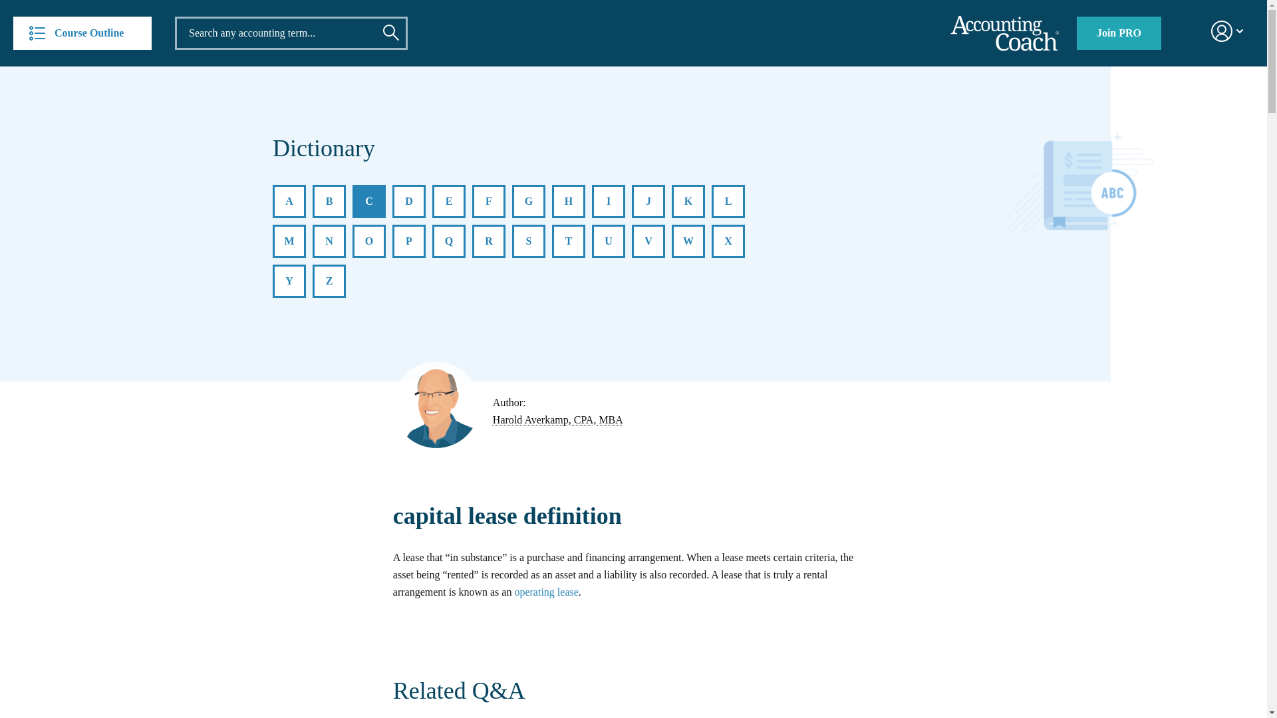  I want to click on S, so click(528, 241).